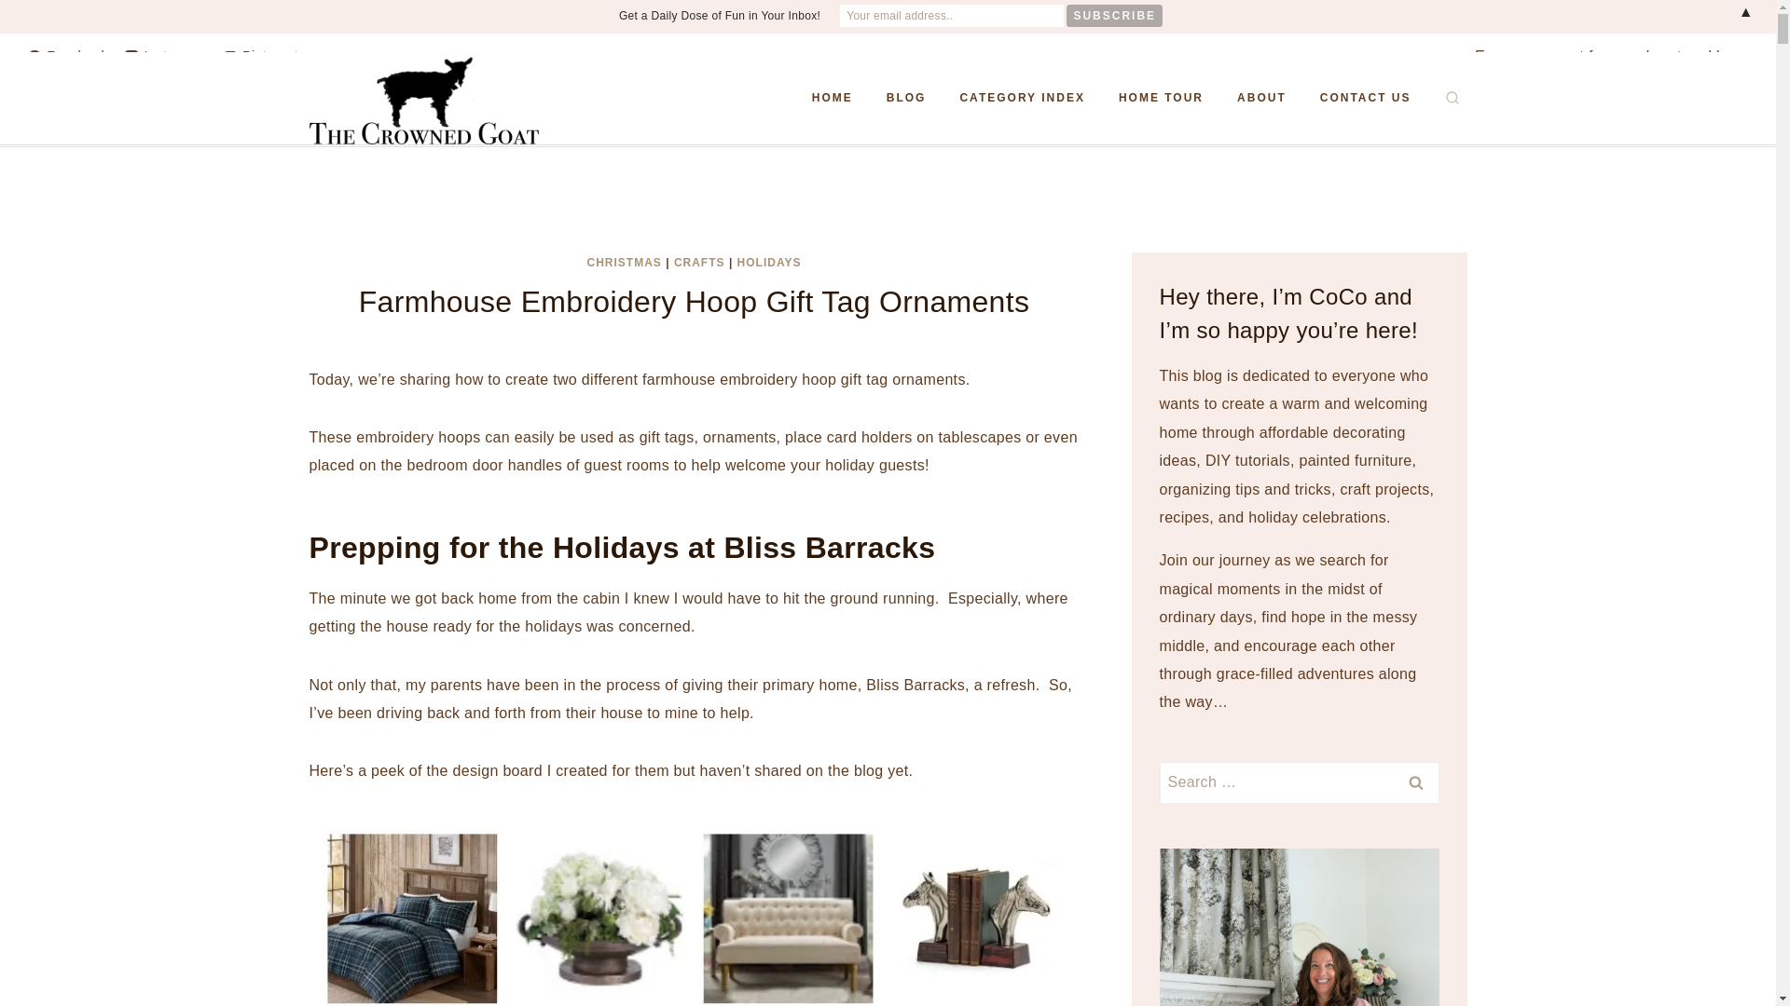  Describe the element at coordinates (1365, 98) in the screenshot. I see `CONTACT US` at that location.